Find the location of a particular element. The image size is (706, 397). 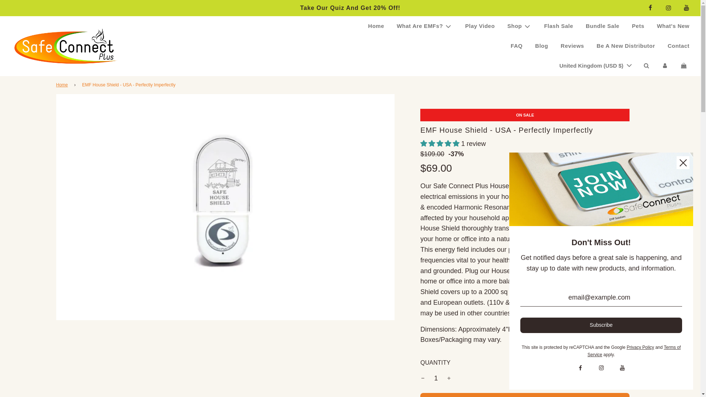

Back to the frontpage is located at coordinates (63, 85).